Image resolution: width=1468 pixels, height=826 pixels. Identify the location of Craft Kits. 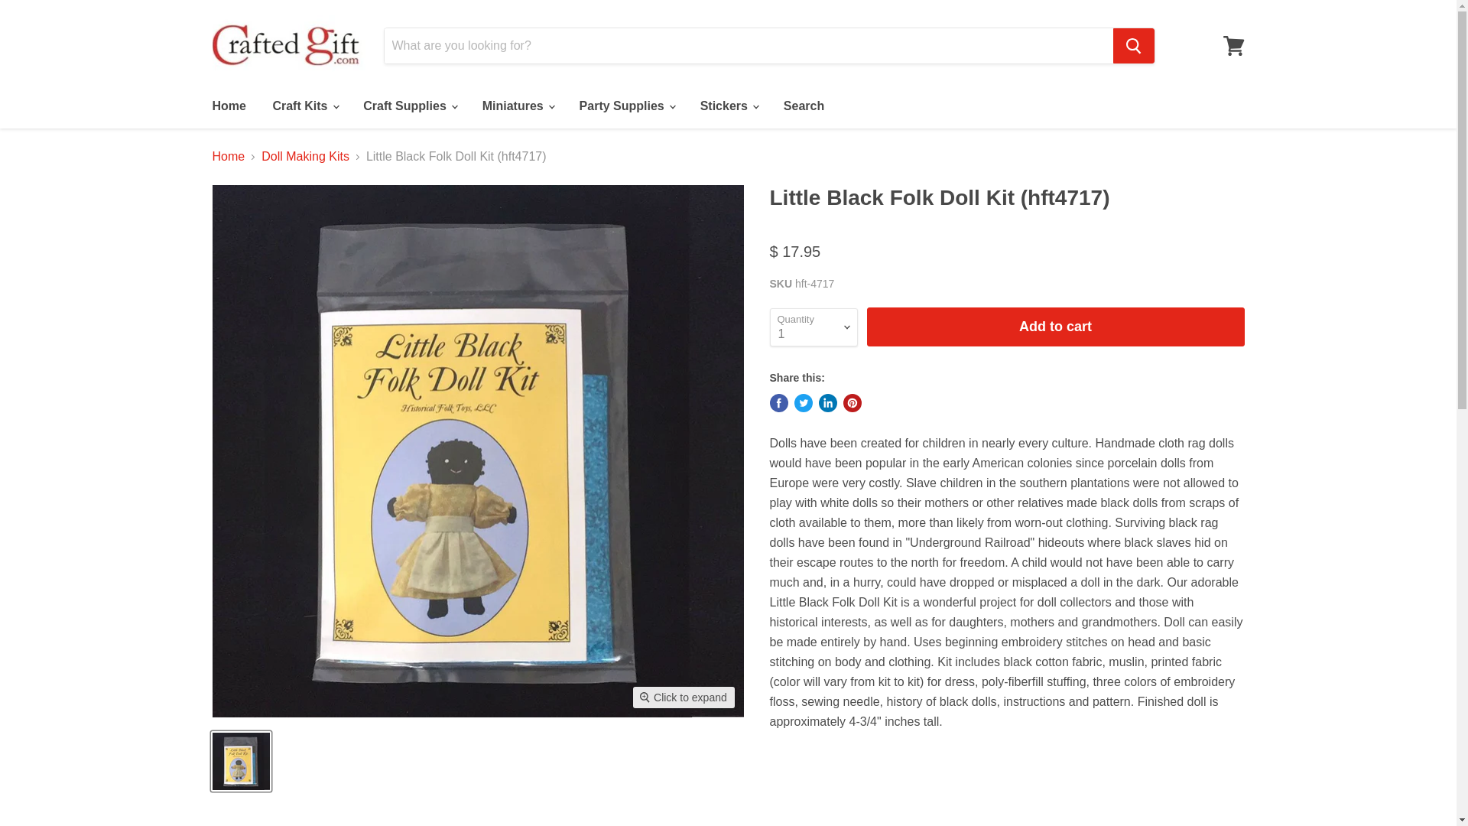
(304, 106).